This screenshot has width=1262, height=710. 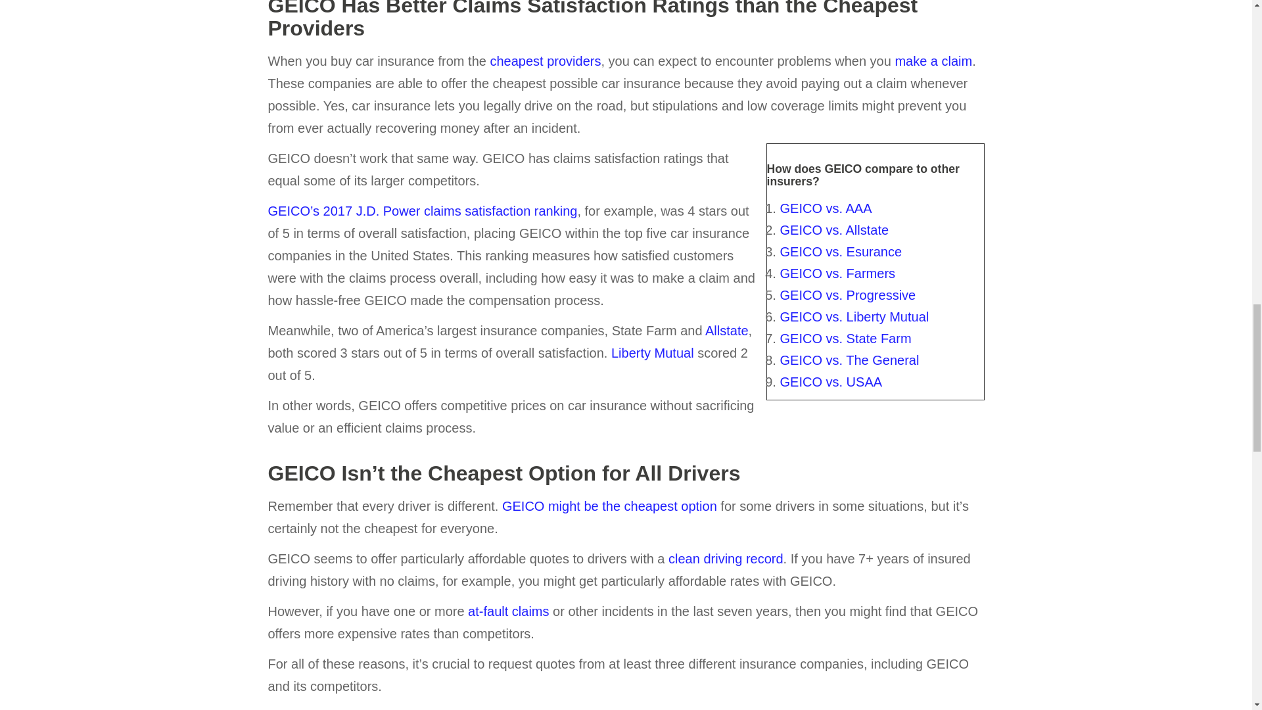 What do you see at coordinates (833, 230) in the screenshot?
I see `GEICO vs. Allstate` at bounding box center [833, 230].